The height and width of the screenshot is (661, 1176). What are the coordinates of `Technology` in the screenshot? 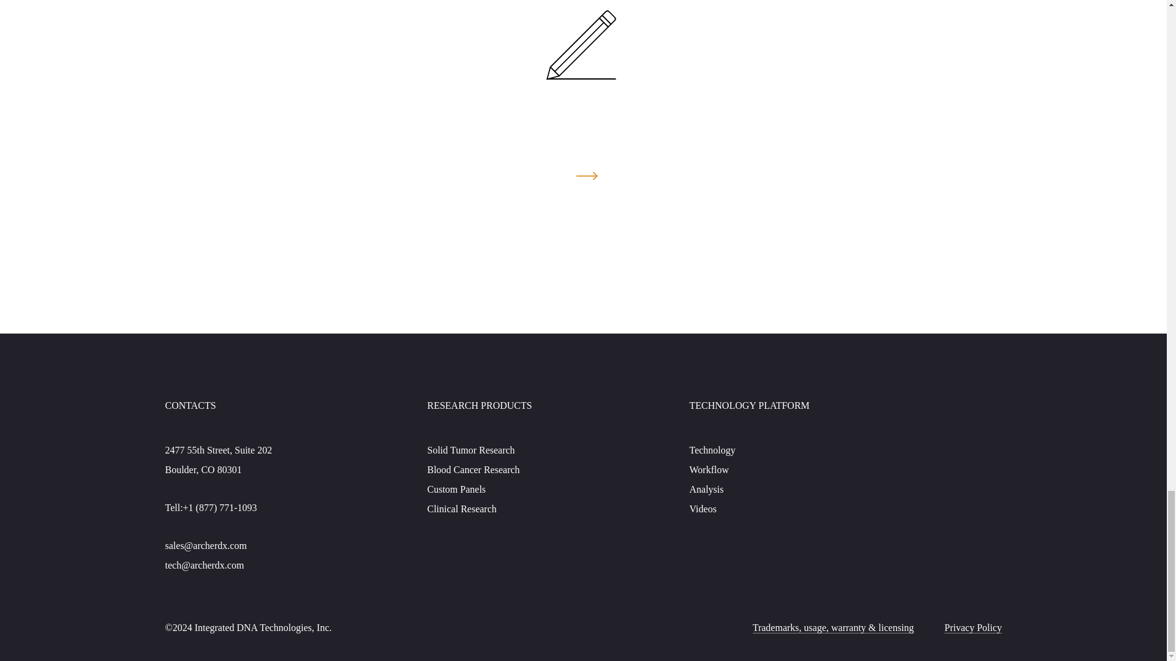 It's located at (712, 449).